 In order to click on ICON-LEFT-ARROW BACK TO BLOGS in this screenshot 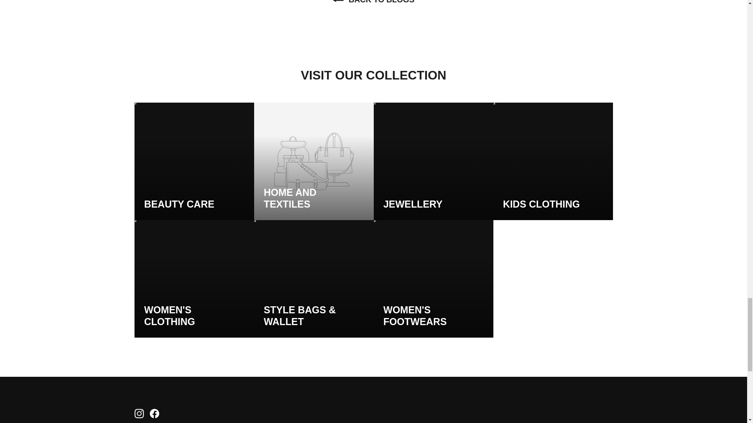, I will do `click(373, 2)`.